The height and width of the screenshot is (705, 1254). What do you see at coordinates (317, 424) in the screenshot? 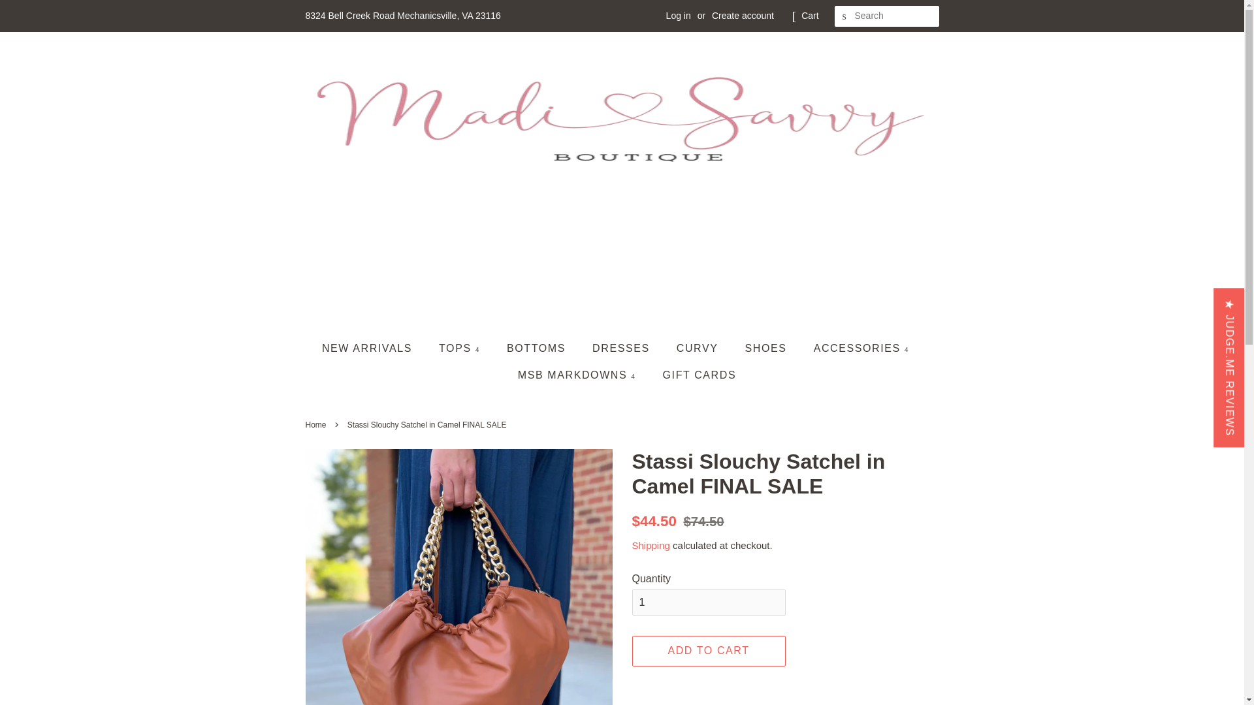
I see `Back to the frontpage` at bounding box center [317, 424].